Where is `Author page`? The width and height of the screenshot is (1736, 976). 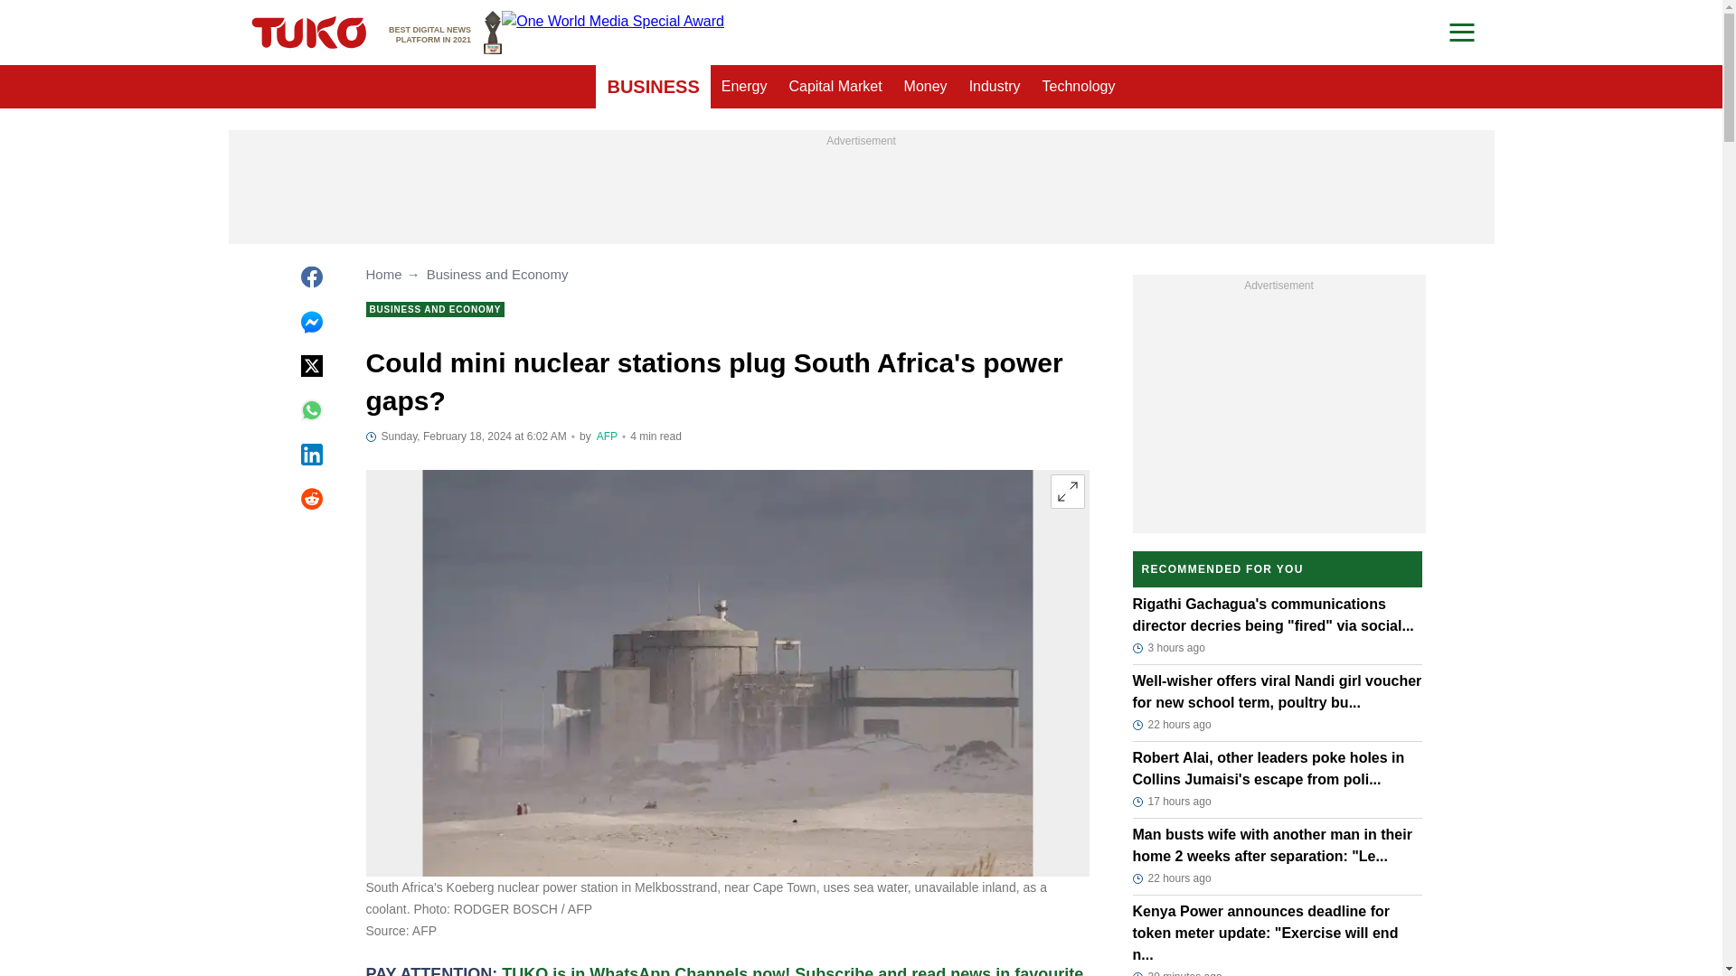
Author page is located at coordinates (743, 87).